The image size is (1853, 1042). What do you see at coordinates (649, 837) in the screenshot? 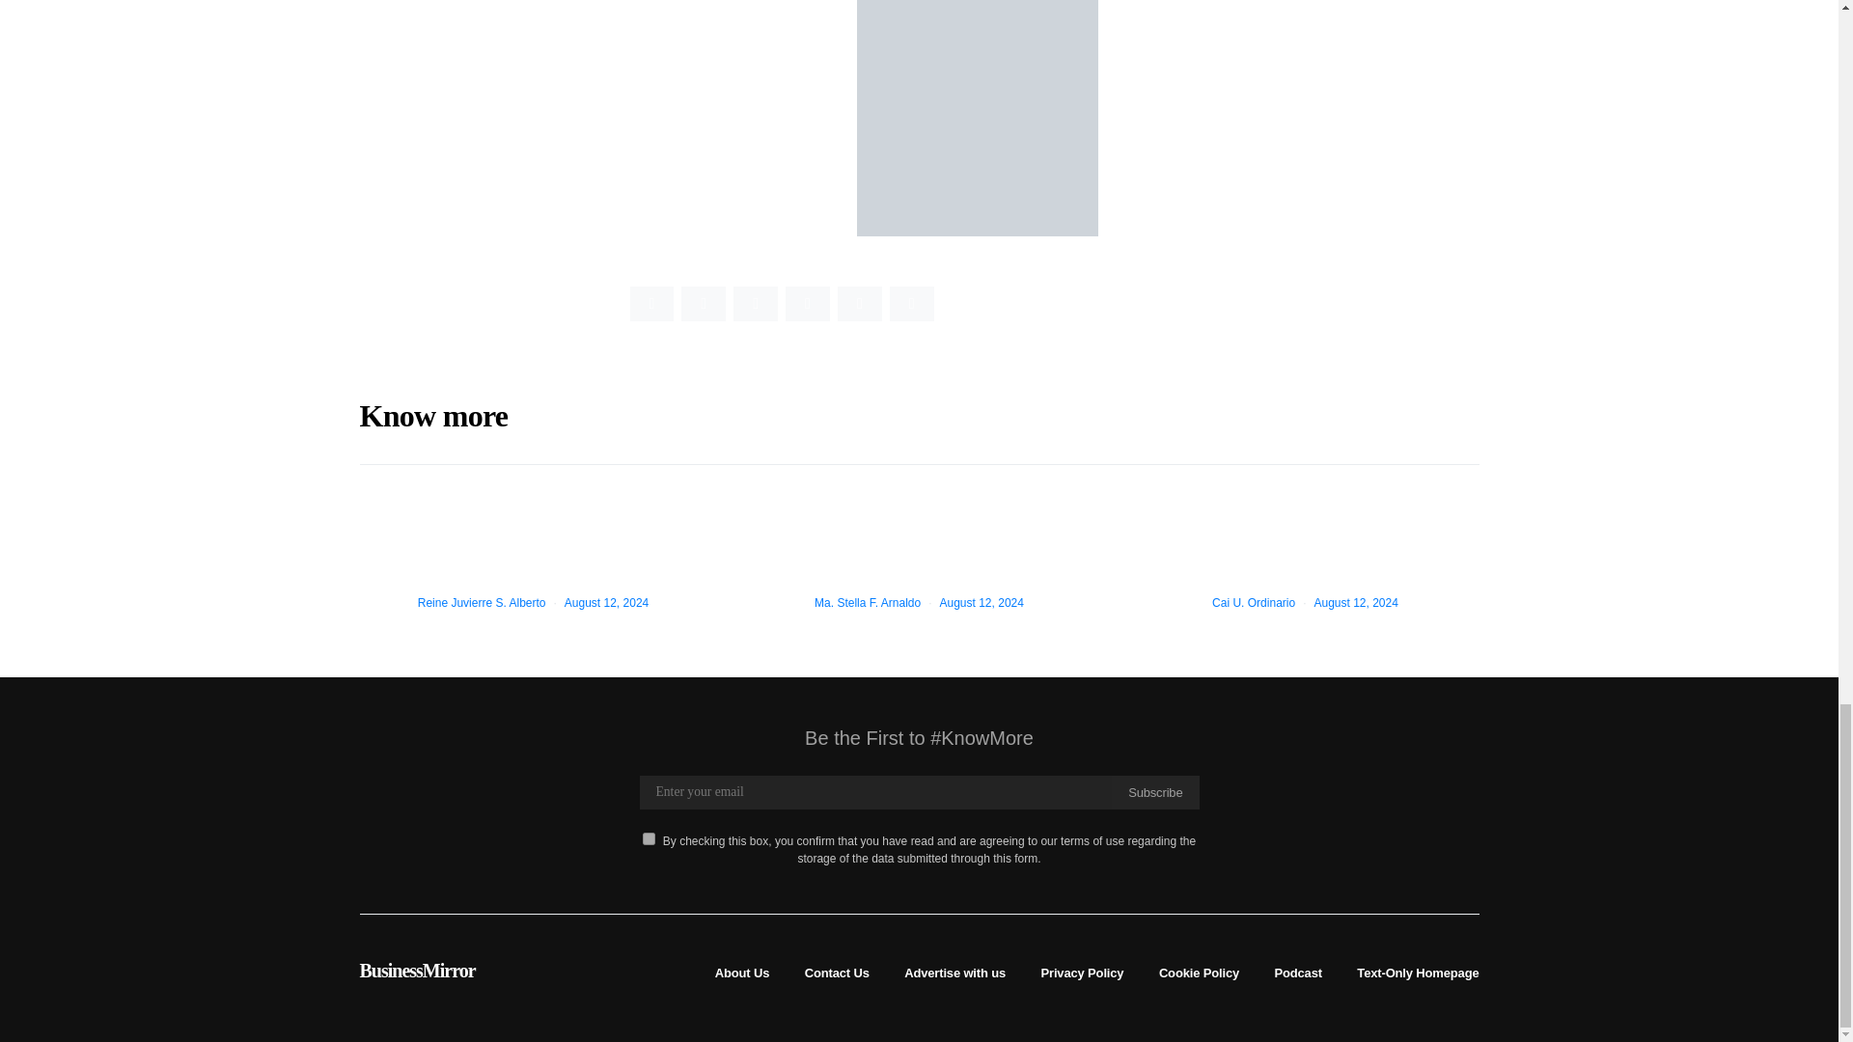
I see `on` at bounding box center [649, 837].